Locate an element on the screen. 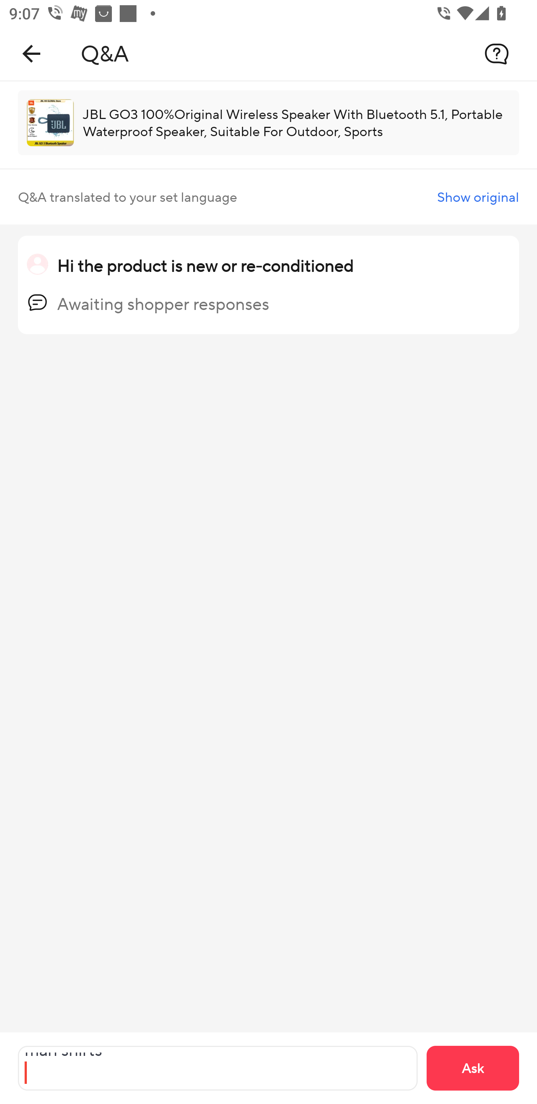 The image size is (537, 1104). Hi the product is new or re-conditioned is located at coordinates (205, 266).